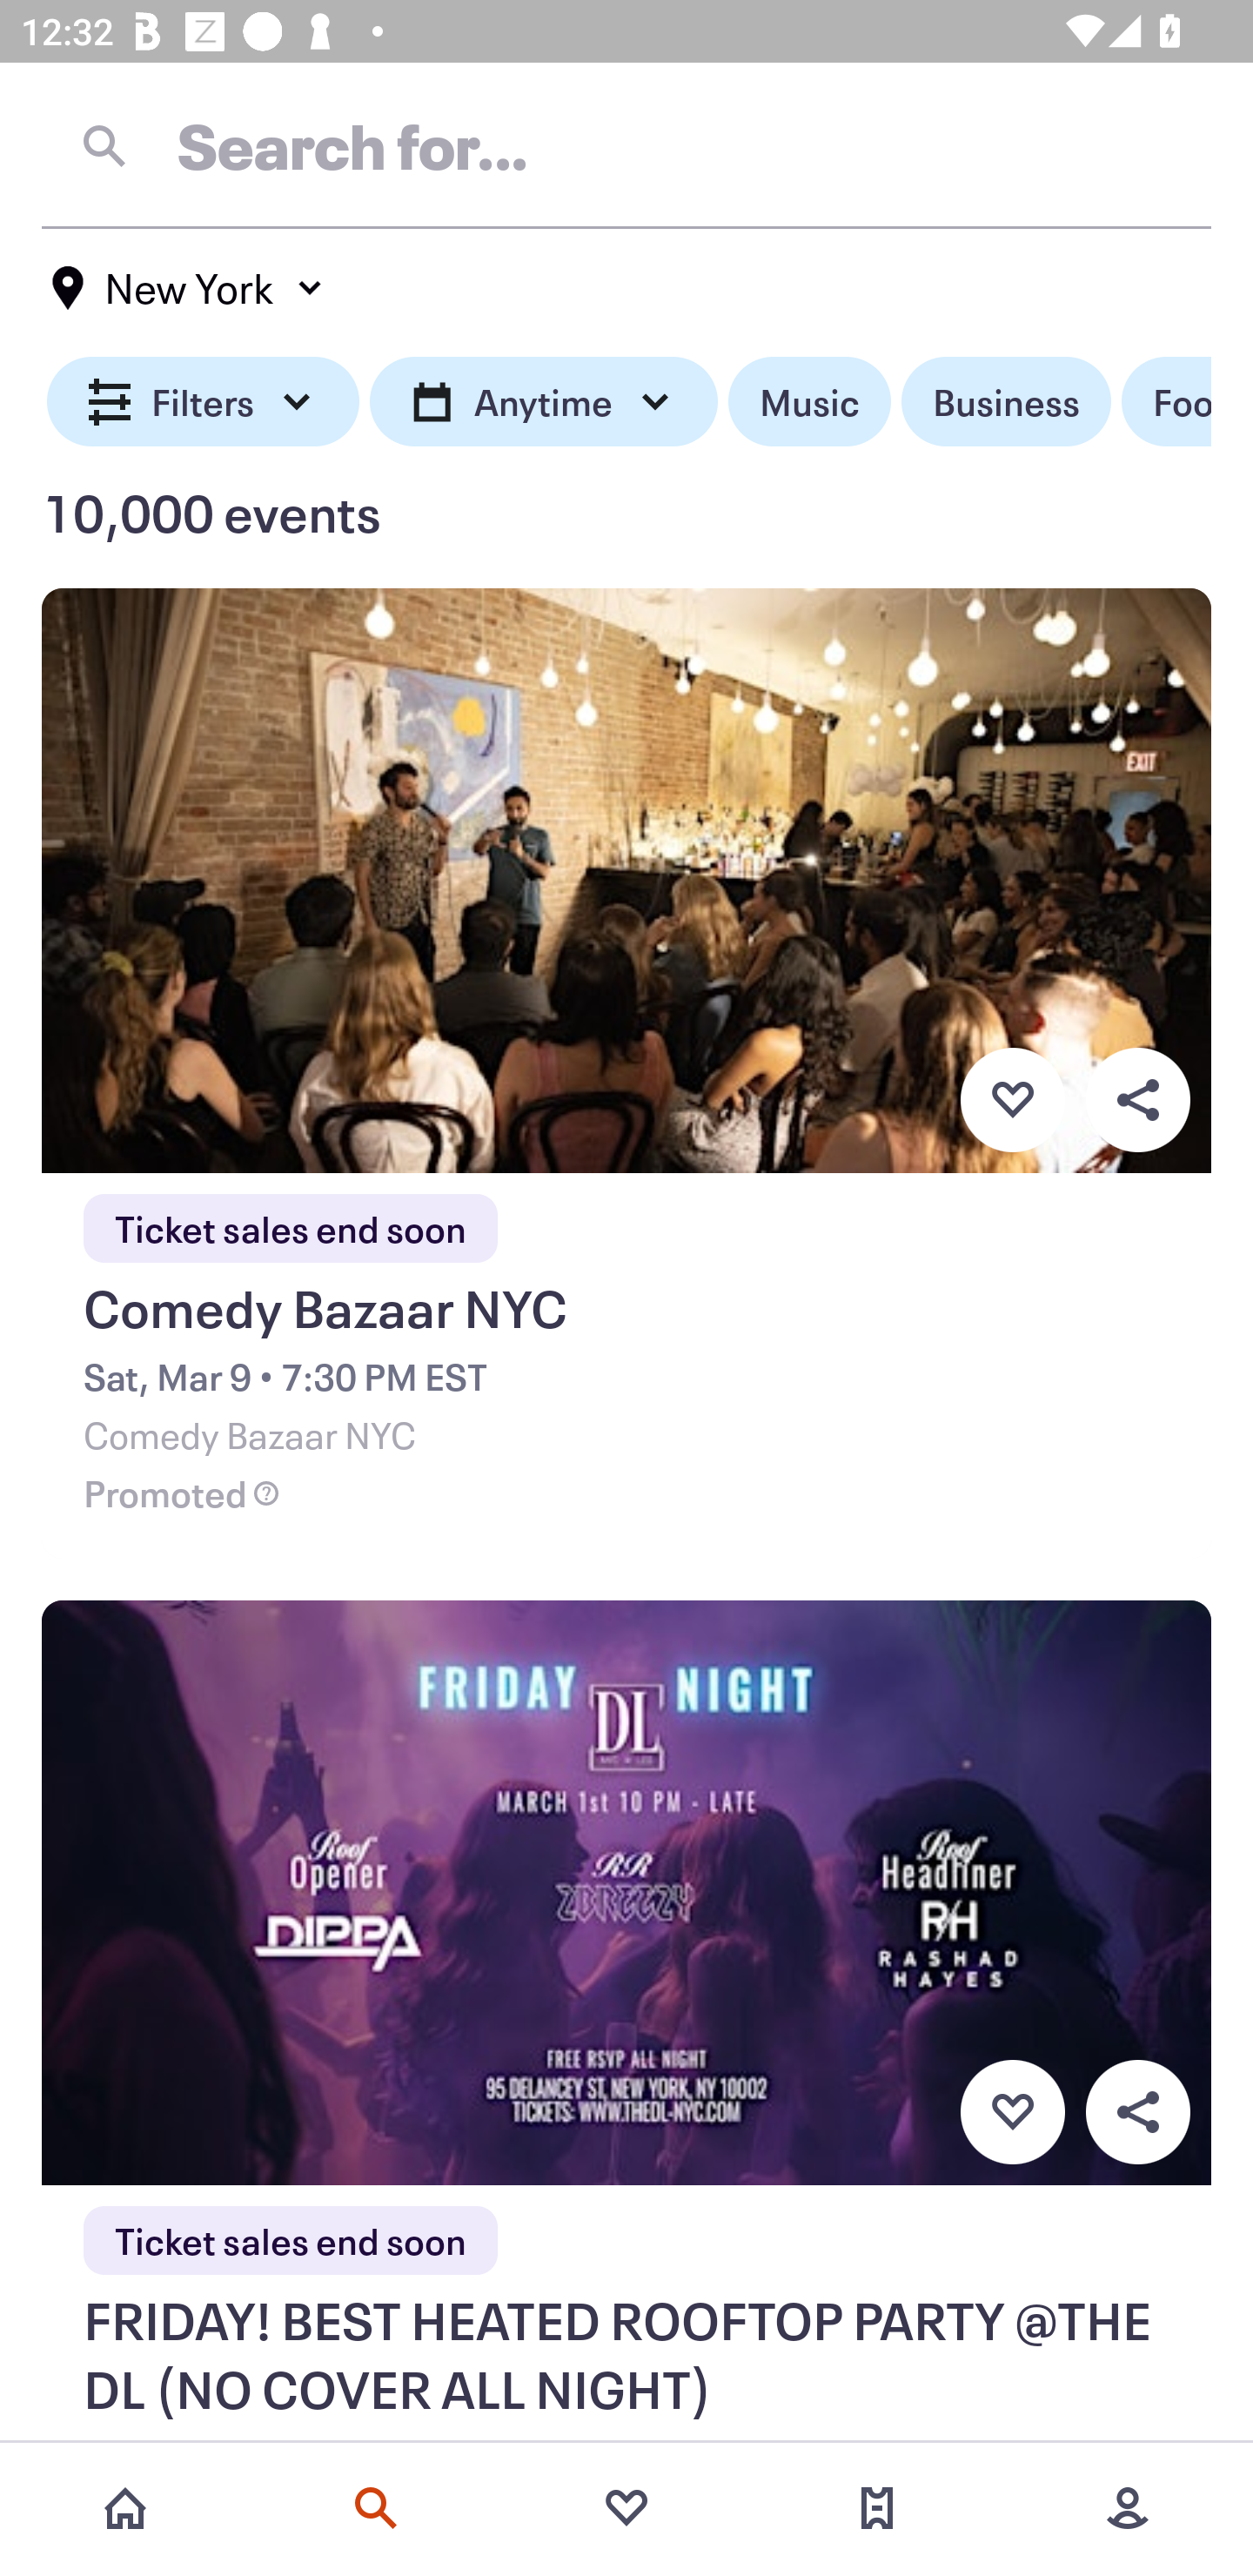  Describe the element at coordinates (543, 402) in the screenshot. I see `Anytime` at that location.